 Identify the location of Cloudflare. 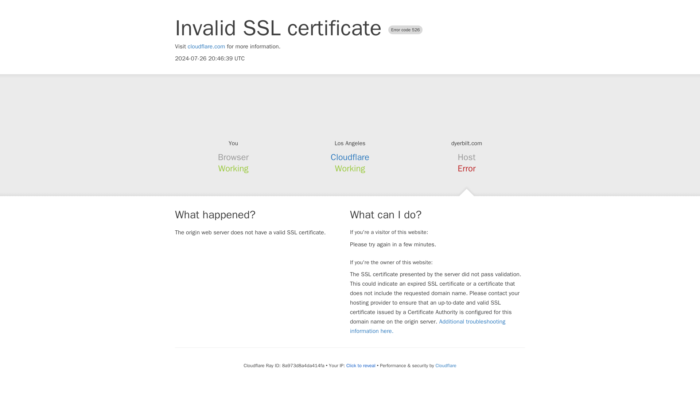
(446, 365).